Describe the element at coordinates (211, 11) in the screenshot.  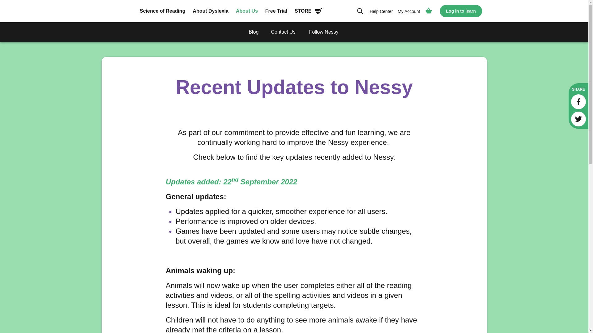
I see `About Dyslexia` at that location.